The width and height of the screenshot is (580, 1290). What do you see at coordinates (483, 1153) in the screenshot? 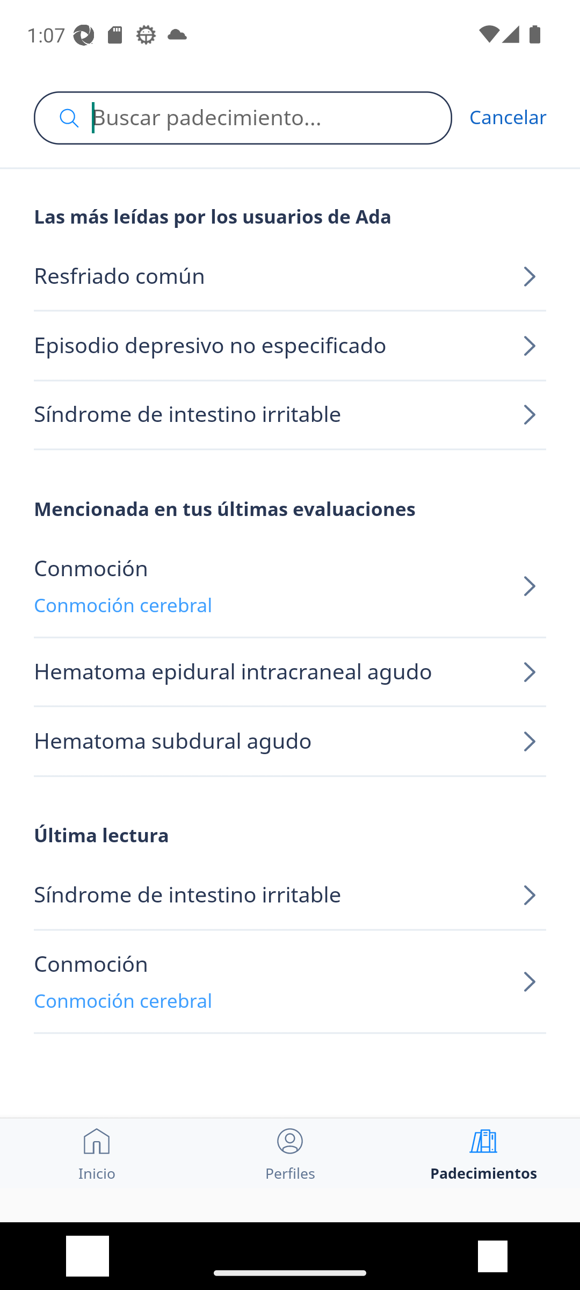
I see `Padecimientos` at bounding box center [483, 1153].